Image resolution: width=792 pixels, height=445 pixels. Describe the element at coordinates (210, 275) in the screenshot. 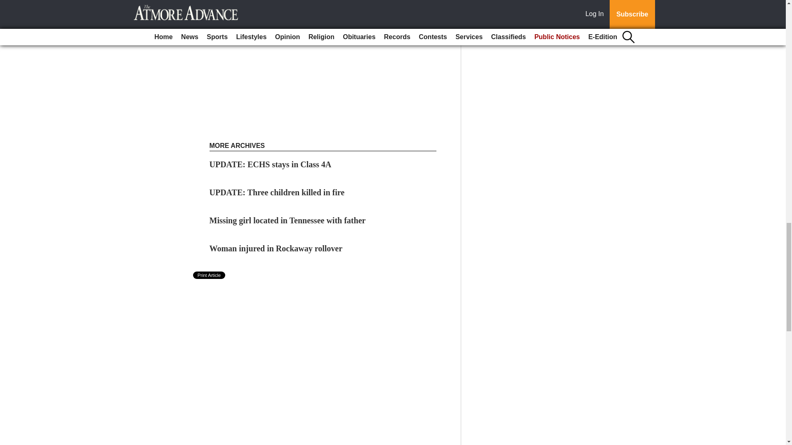

I see `Print Article` at that location.